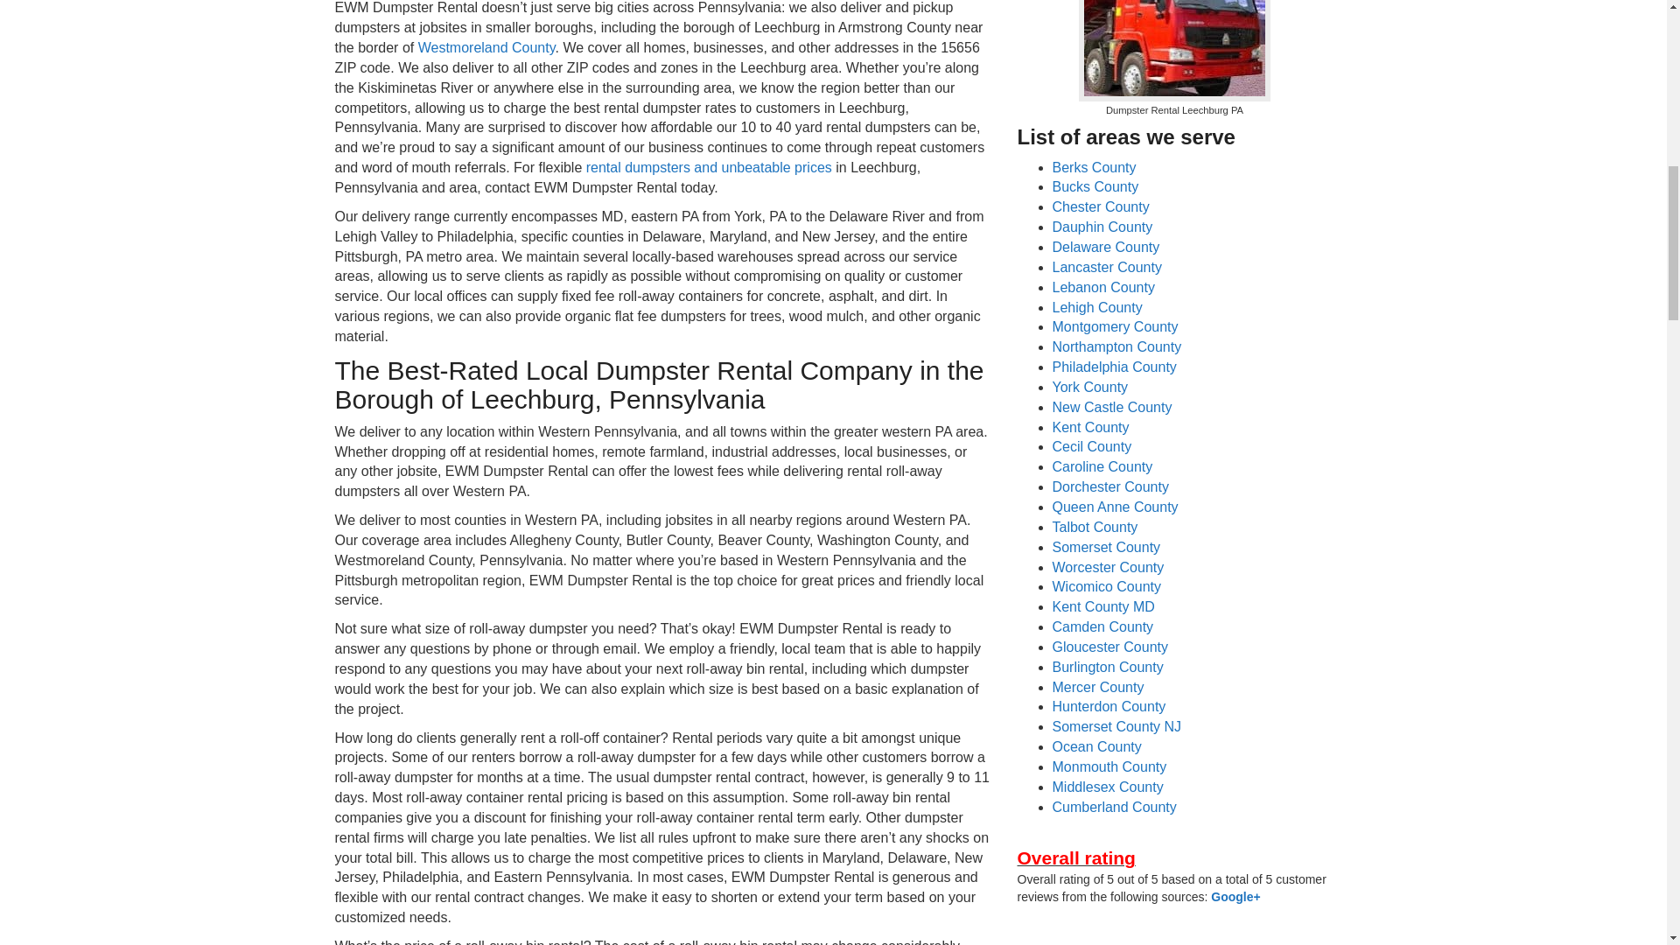 Image resolution: width=1680 pixels, height=945 pixels. What do you see at coordinates (1114, 327) in the screenshot?
I see `Montgomery County` at bounding box center [1114, 327].